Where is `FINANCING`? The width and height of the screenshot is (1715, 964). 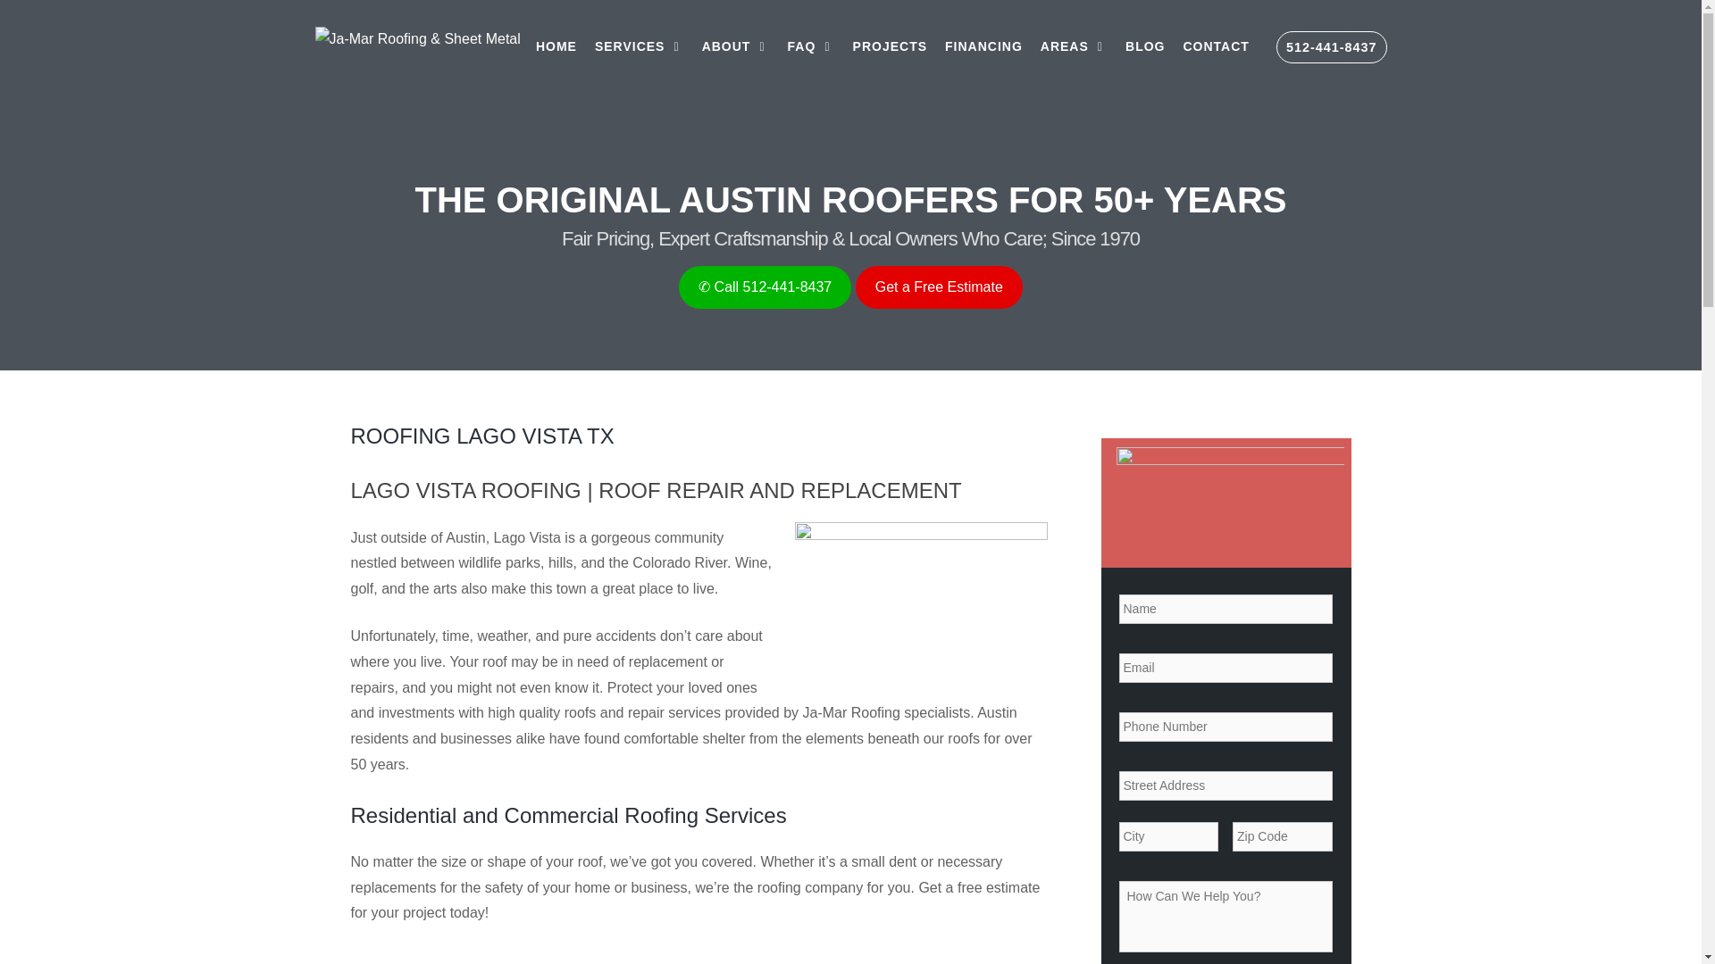 FINANCING is located at coordinates (984, 46).